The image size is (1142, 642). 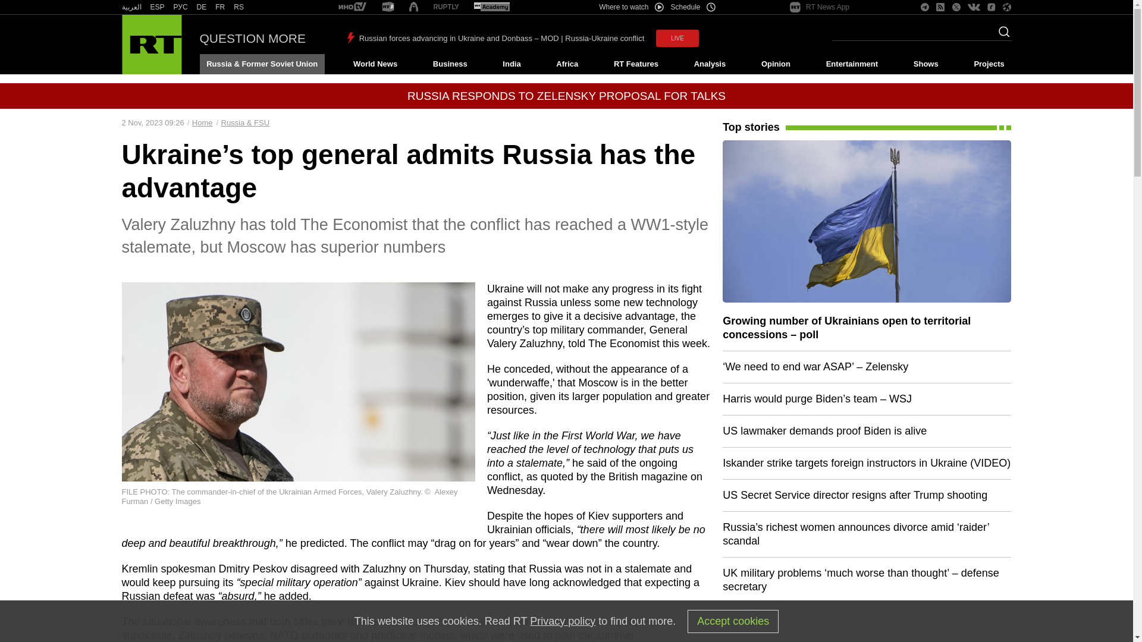 I want to click on ESP, so click(x=157, y=7).